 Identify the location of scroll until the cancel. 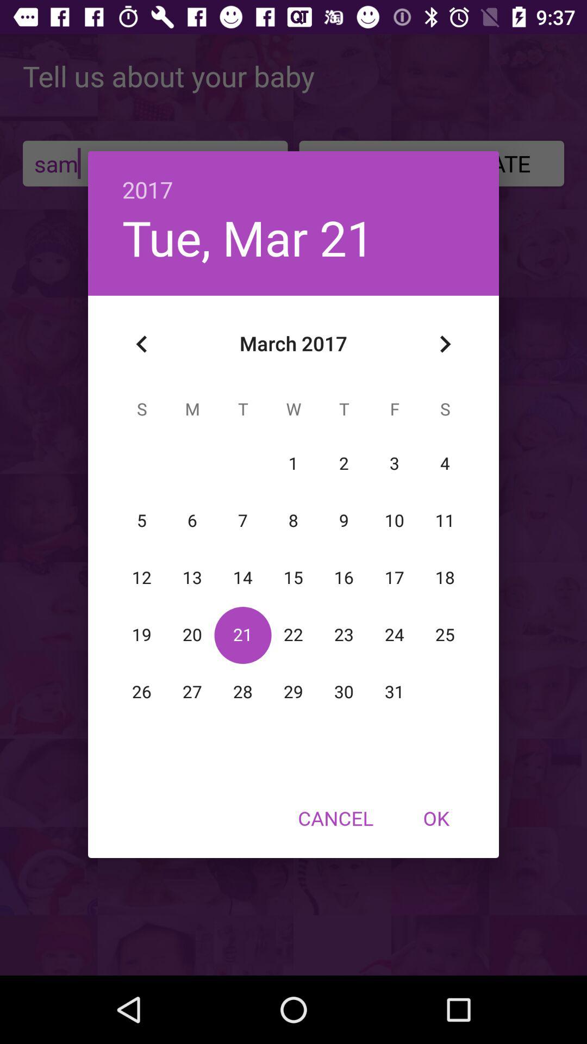
(335, 818).